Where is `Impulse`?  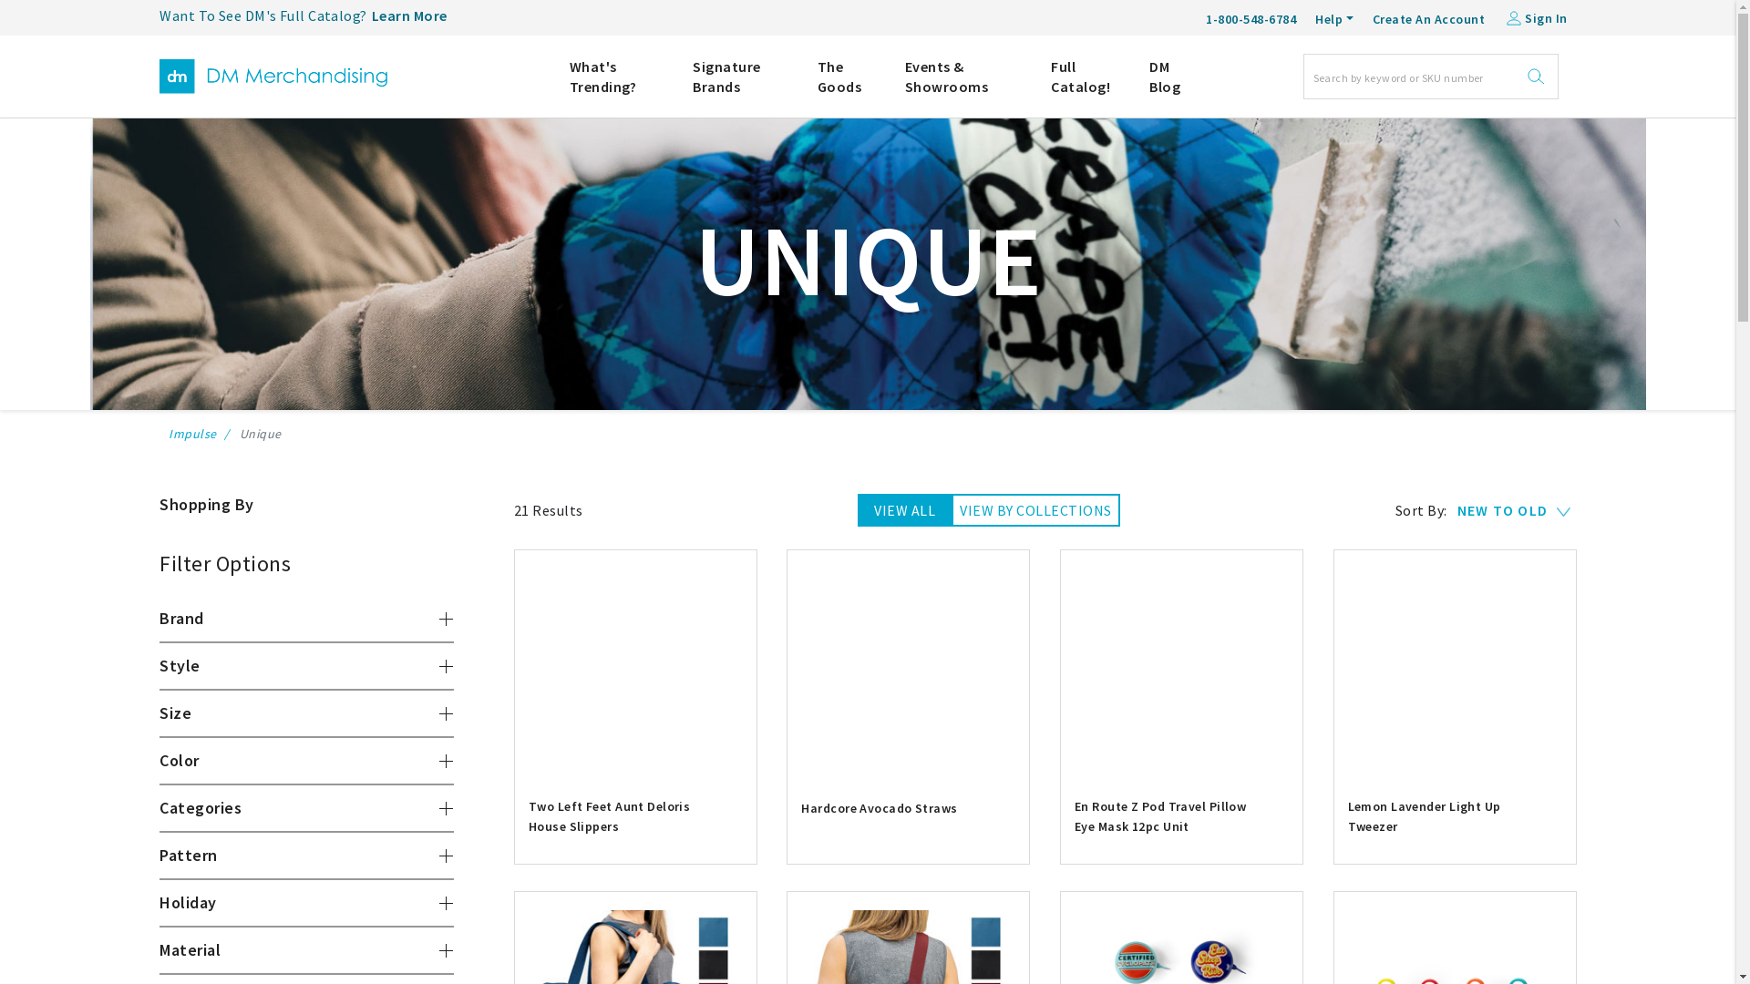 Impulse is located at coordinates (193, 434).